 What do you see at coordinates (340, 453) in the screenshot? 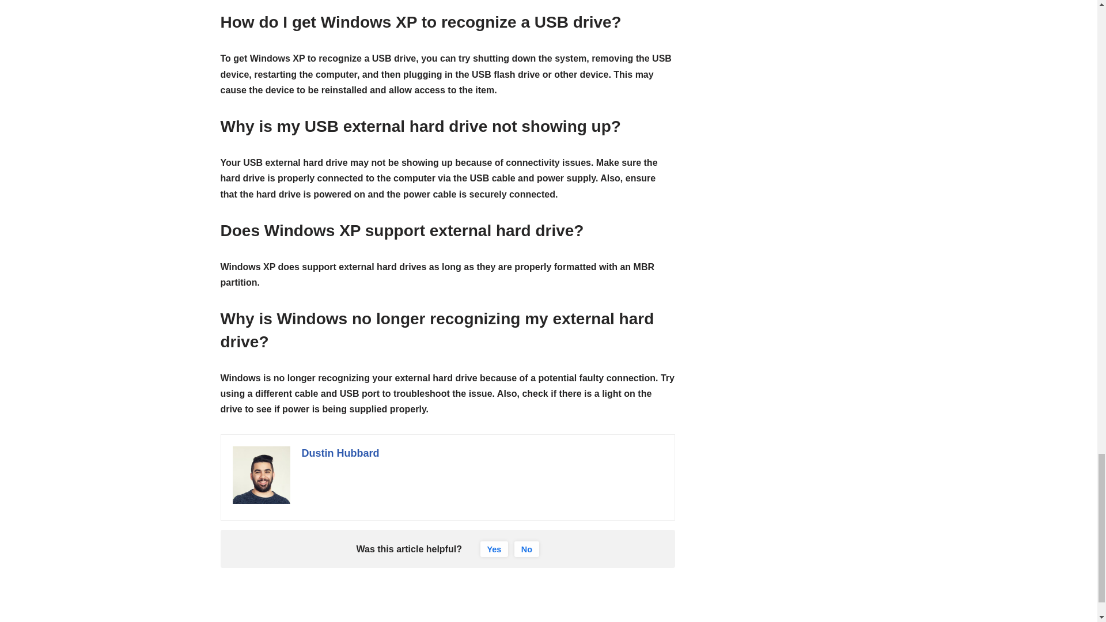
I see `Dustin Hubbard` at bounding box center [340, 453].